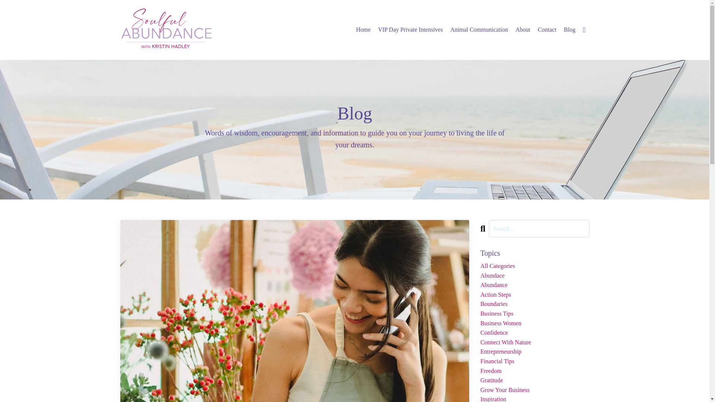  What do you see at coordinates (535, 333) in the screenshot?
I see `Confidence` at bounding box center [535, 333].